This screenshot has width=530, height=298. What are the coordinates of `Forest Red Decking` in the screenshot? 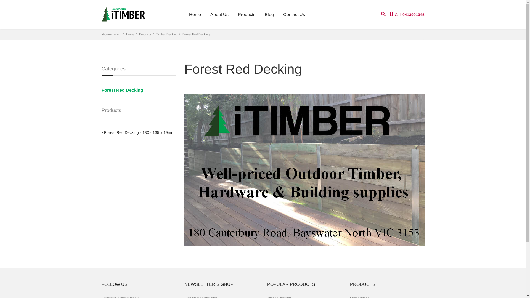 It's located at (139, 90).